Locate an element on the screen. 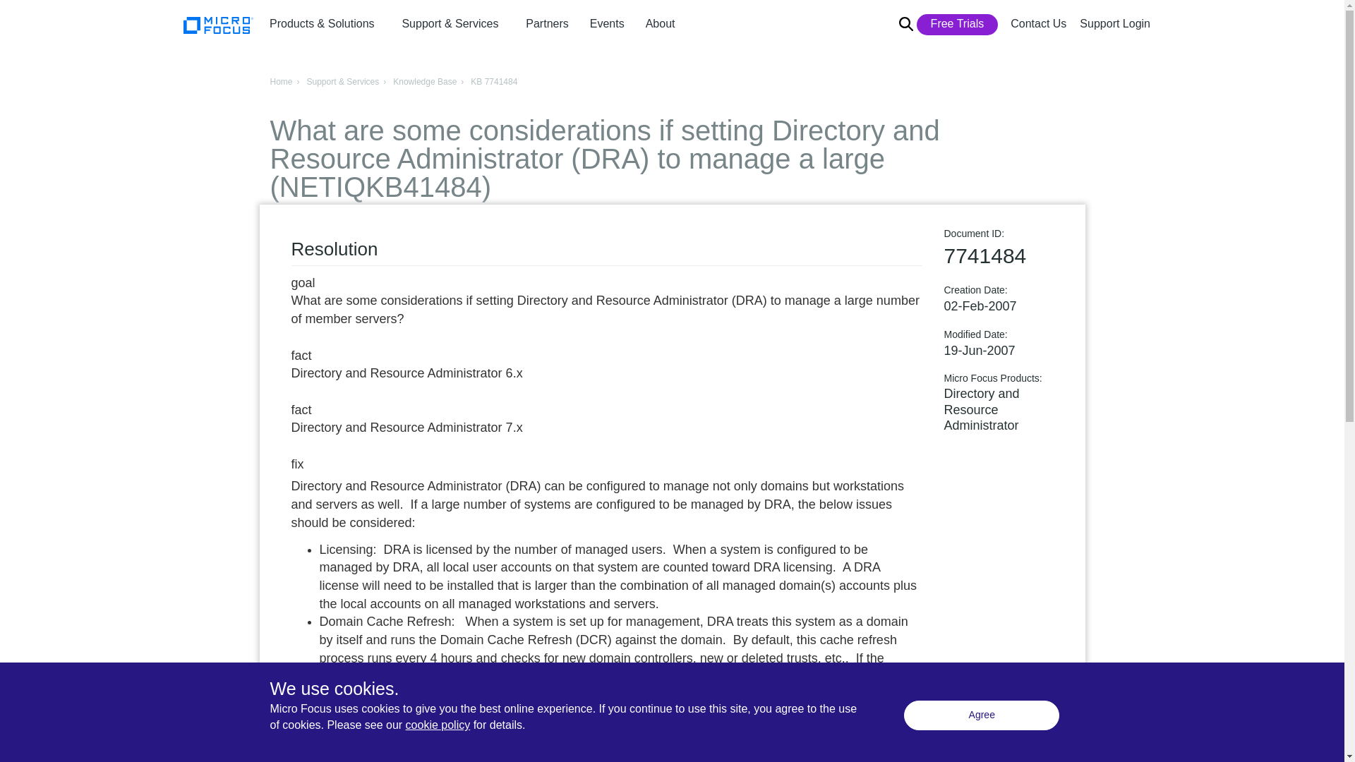 Image resolution: width=1355 pixels, height=762 pixels. cookie policy is located at coordinates (438, 725).